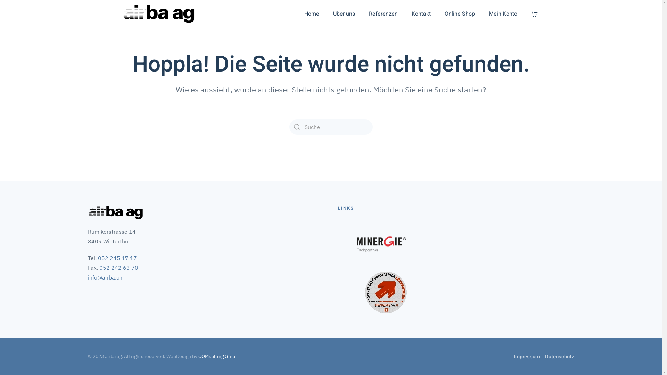  Describe the element at coordinates (105, 277) in the screenshot. I see `info@airba.ch` at that location.